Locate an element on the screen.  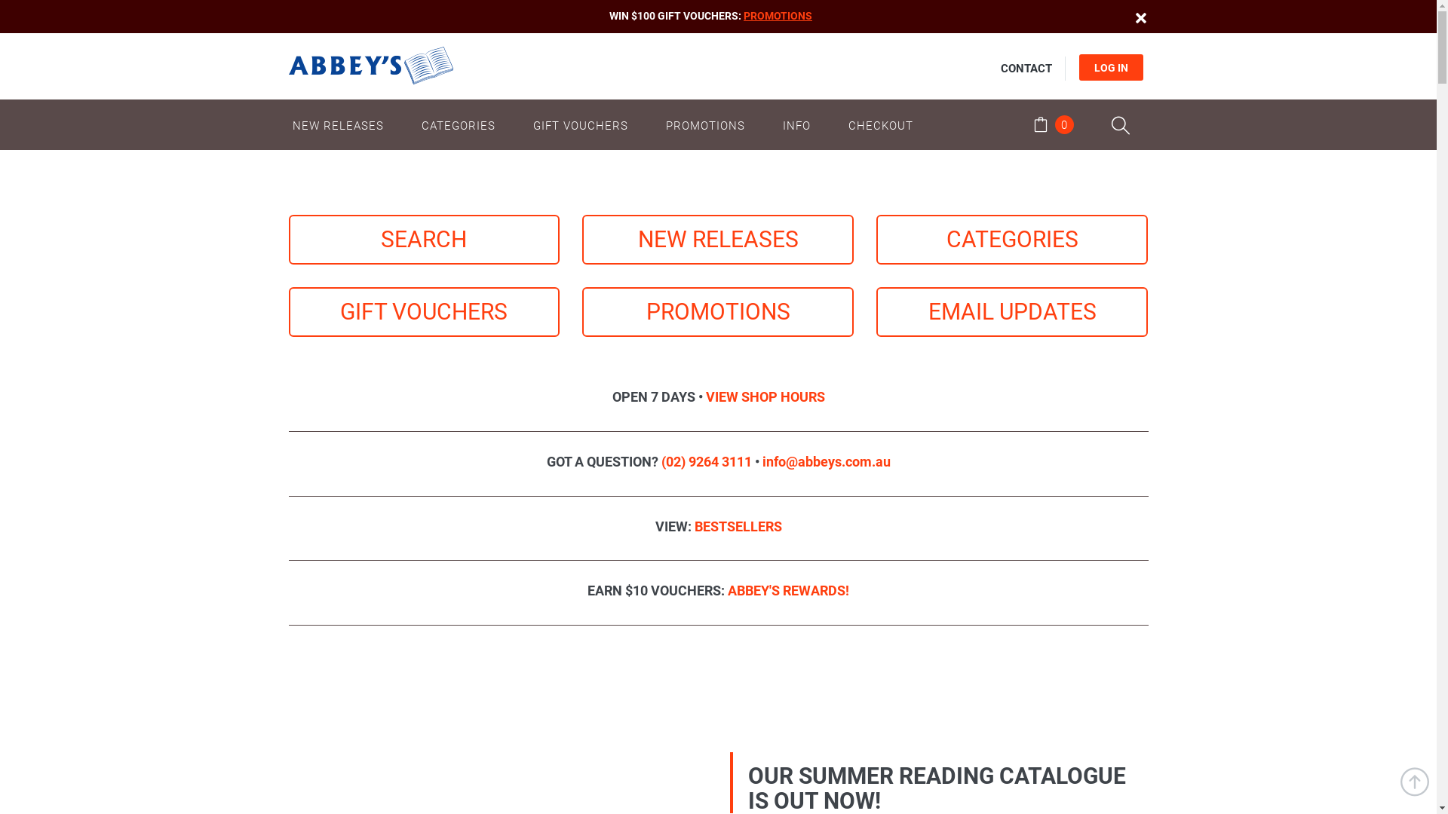
BESTSELLERS is located at coordinates (738, 526).